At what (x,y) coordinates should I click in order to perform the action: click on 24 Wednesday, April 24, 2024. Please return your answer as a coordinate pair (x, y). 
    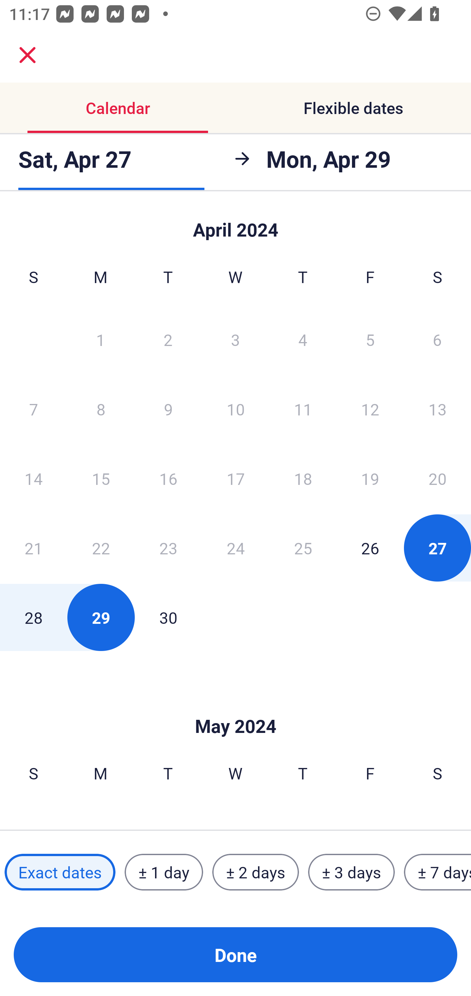
    Looking at the image, I should click on (235, 548).